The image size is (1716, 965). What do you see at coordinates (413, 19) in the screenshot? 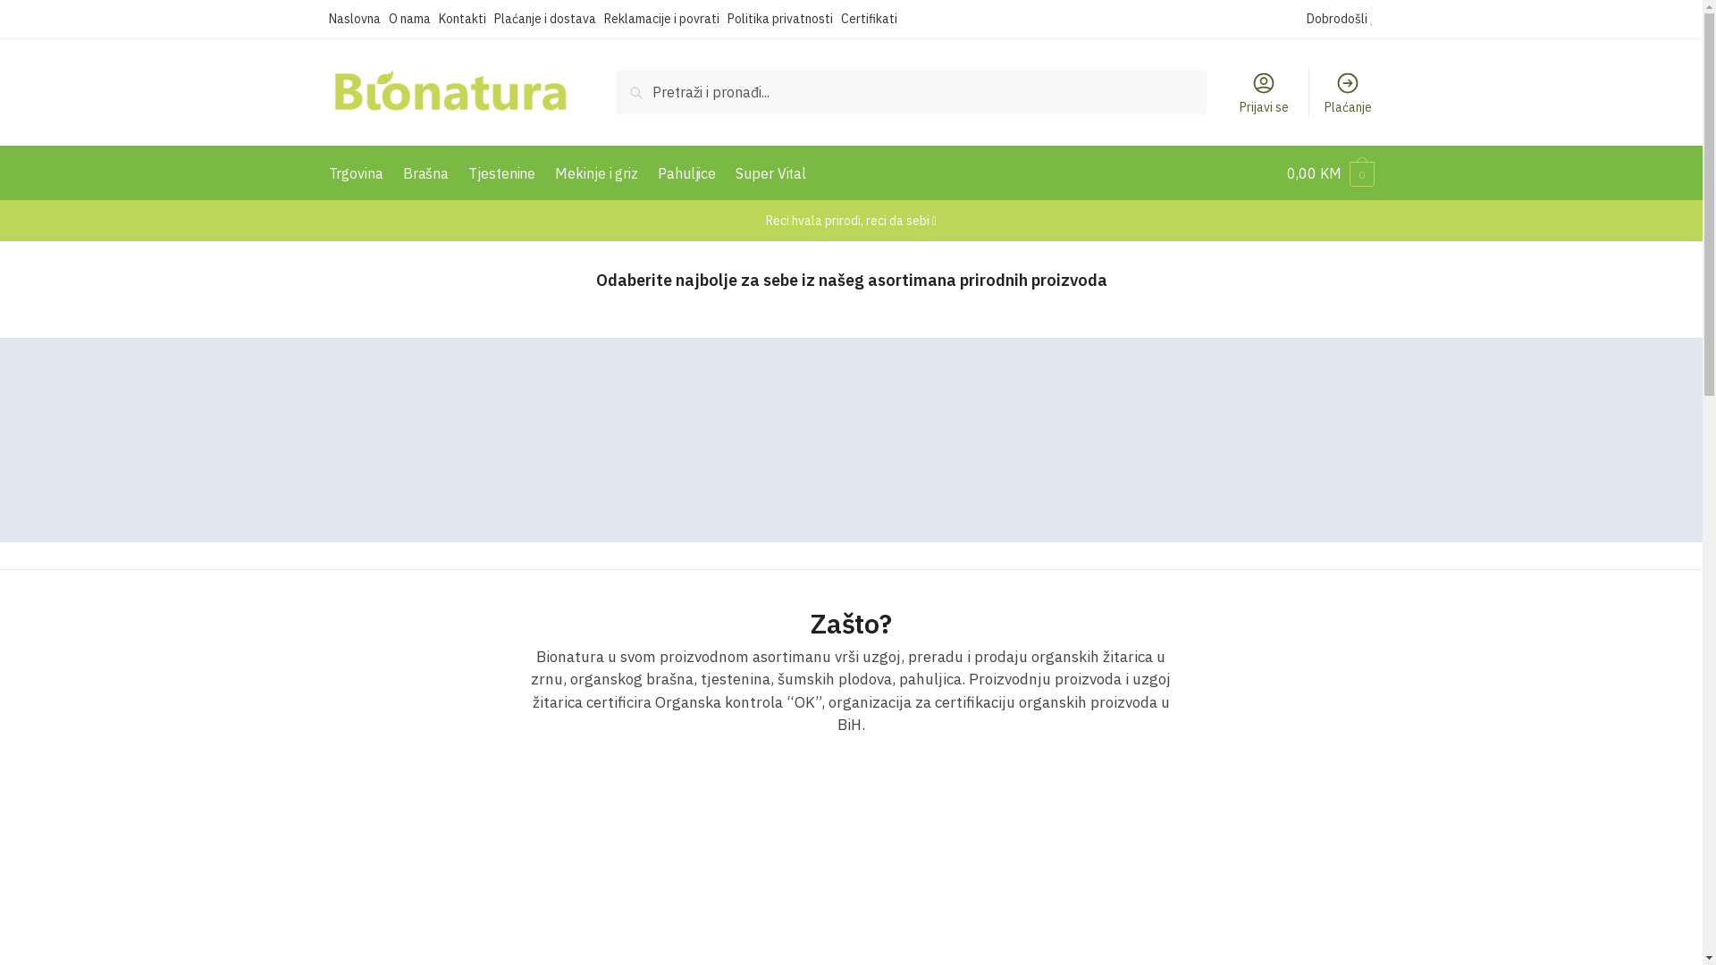
I see `O nama  ` at bounding box center [413, 19].